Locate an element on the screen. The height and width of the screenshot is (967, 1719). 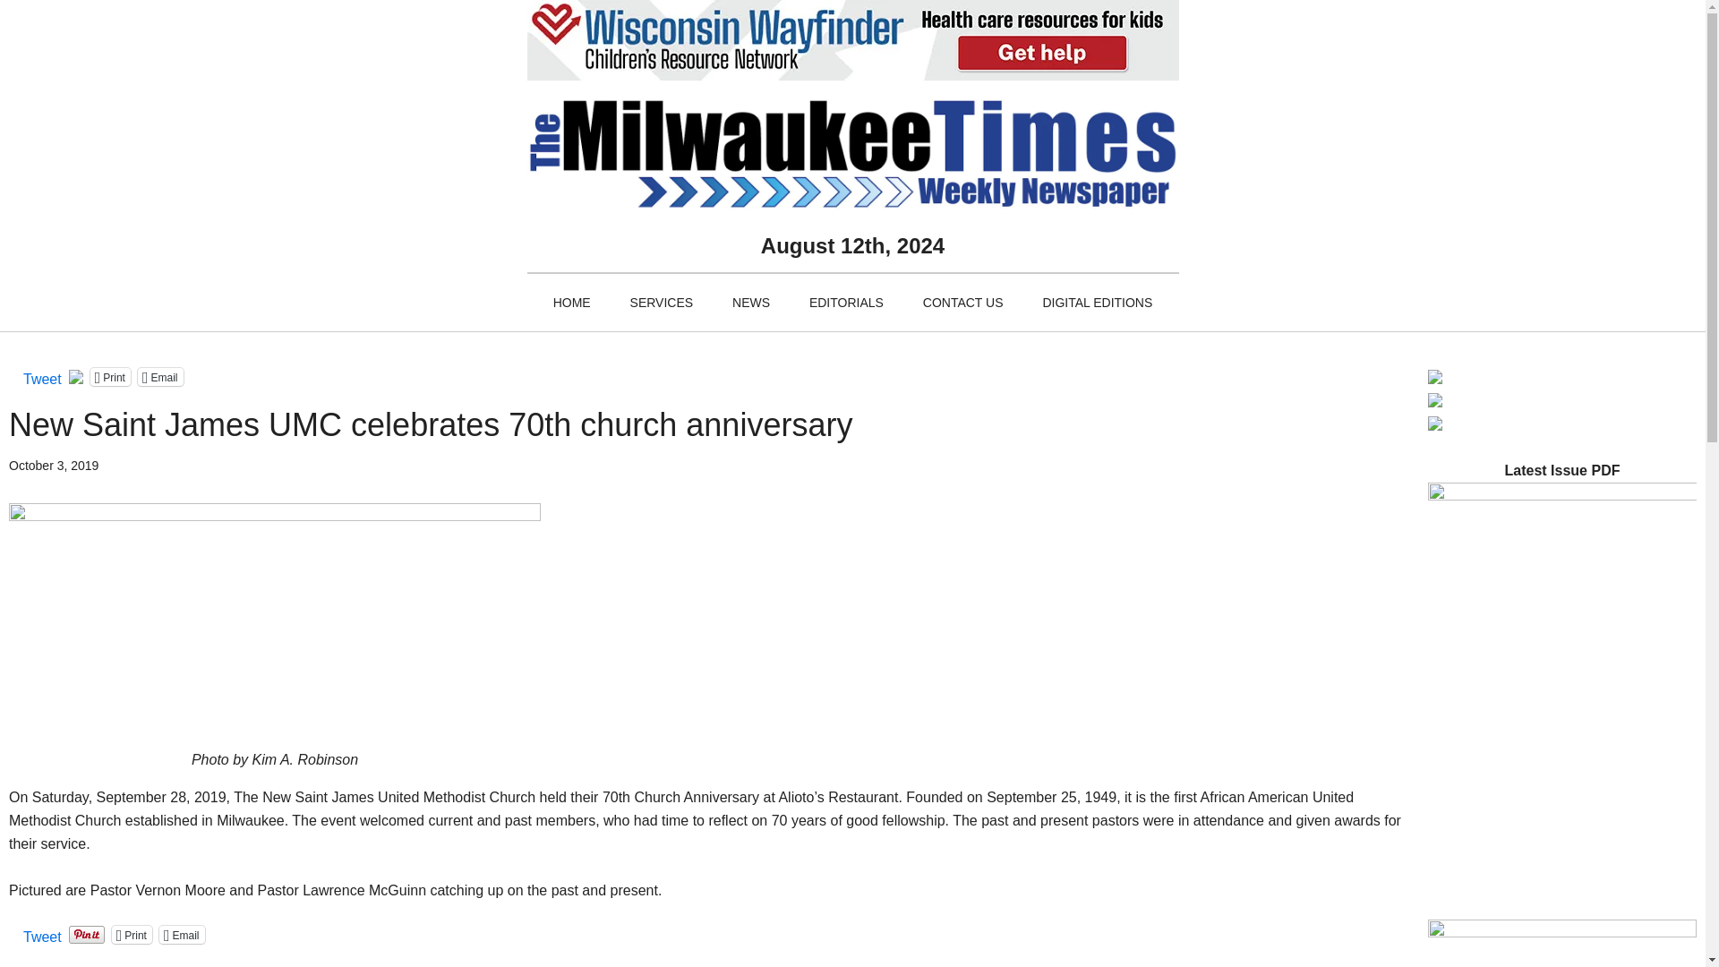
DIGITAL EDITIONS is located at coordinates (1098, 303).